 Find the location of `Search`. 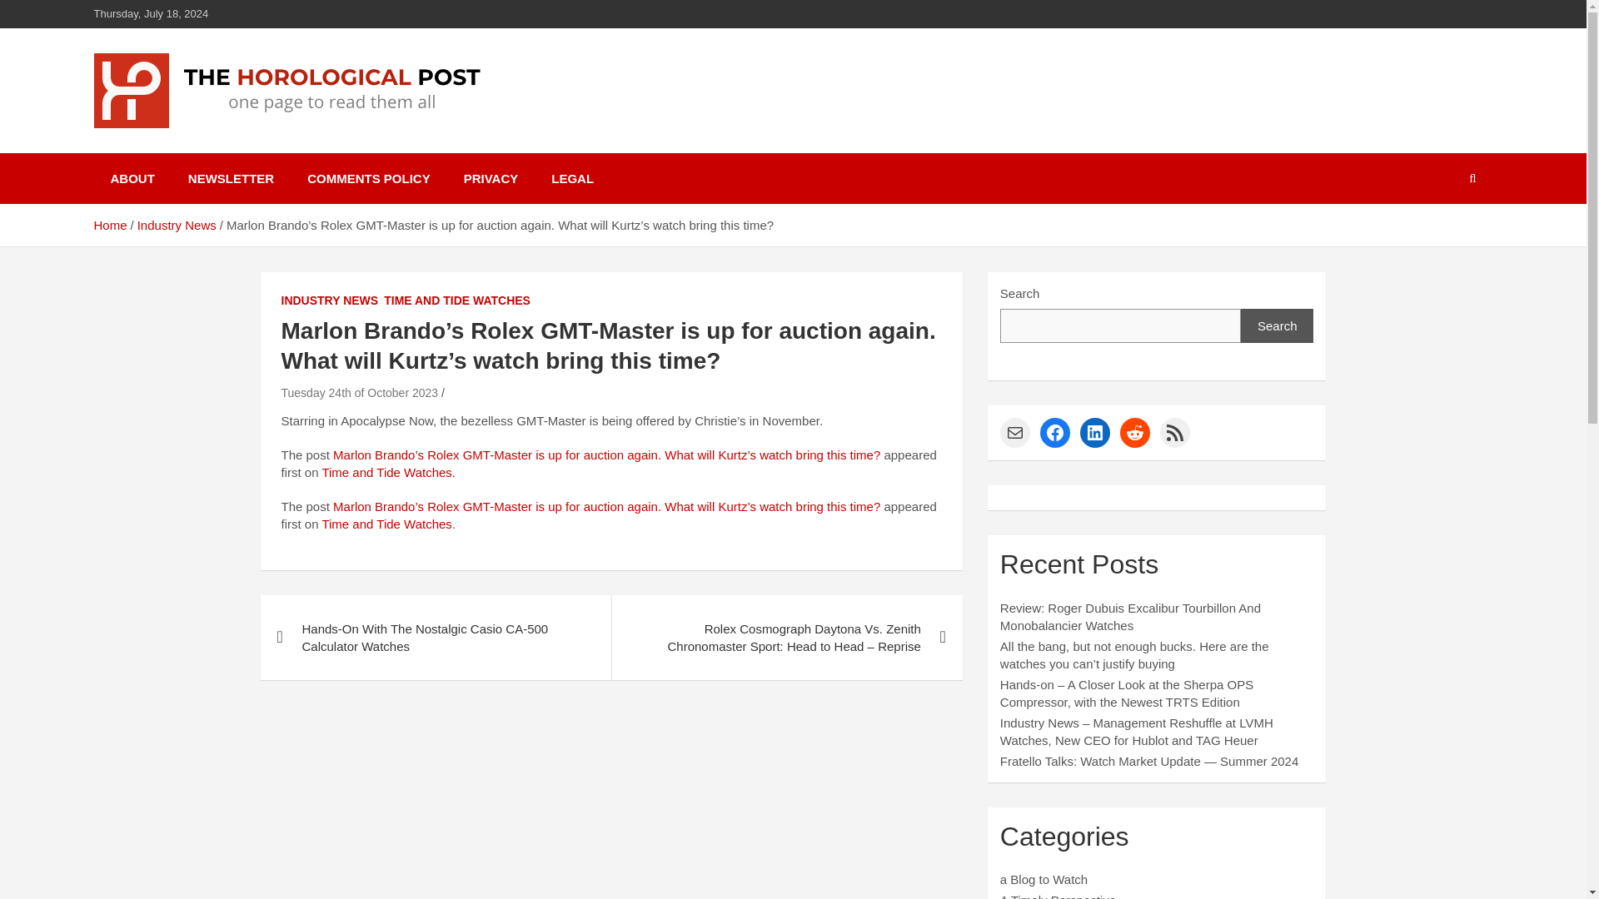

Search is located at coordinates (1278, 325).